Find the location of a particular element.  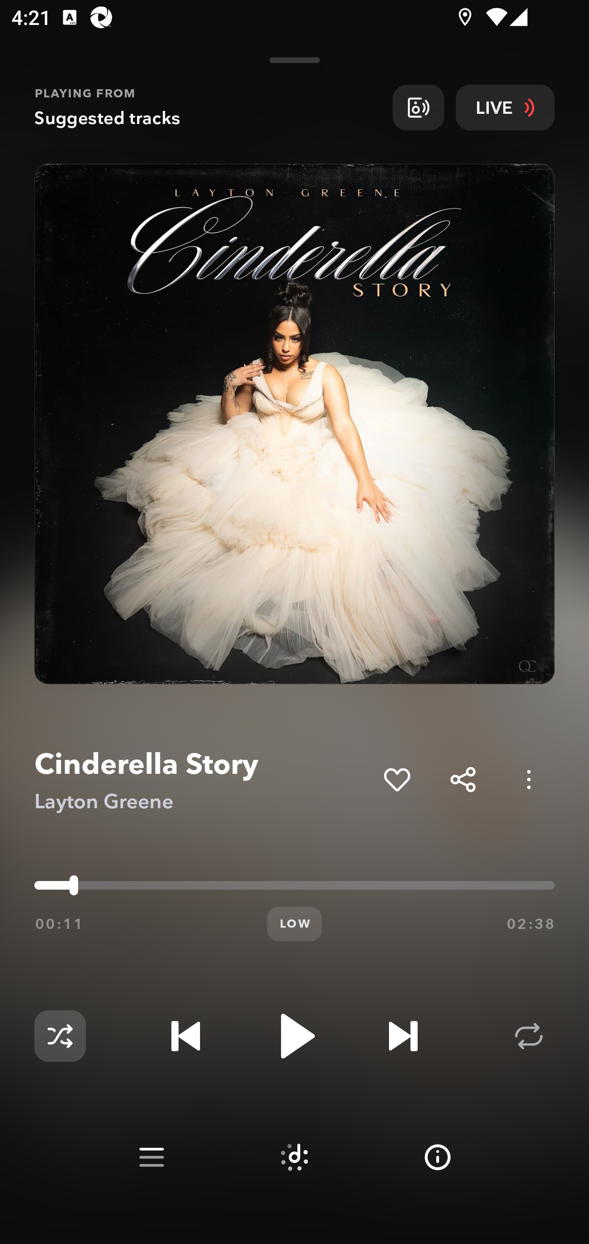

Cinderella Story Layton Greene is located at coordinates (203, 780).